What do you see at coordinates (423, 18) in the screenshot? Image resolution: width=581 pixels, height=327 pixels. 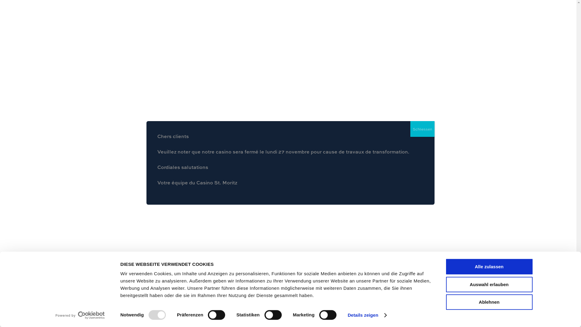 I see `Jeux` at bounding box center [423, 18].